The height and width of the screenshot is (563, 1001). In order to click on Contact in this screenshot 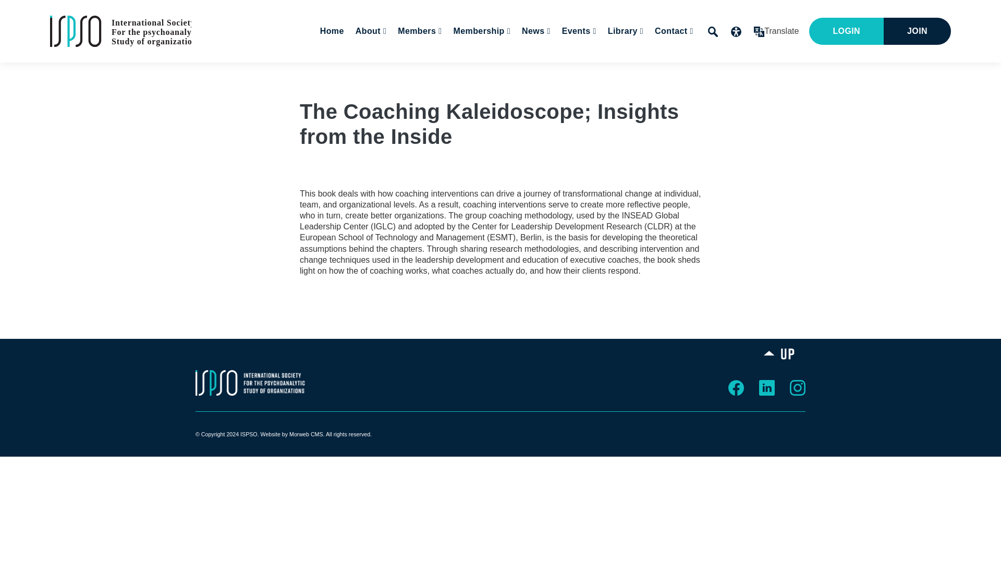, I will do `click(673, 31)`.